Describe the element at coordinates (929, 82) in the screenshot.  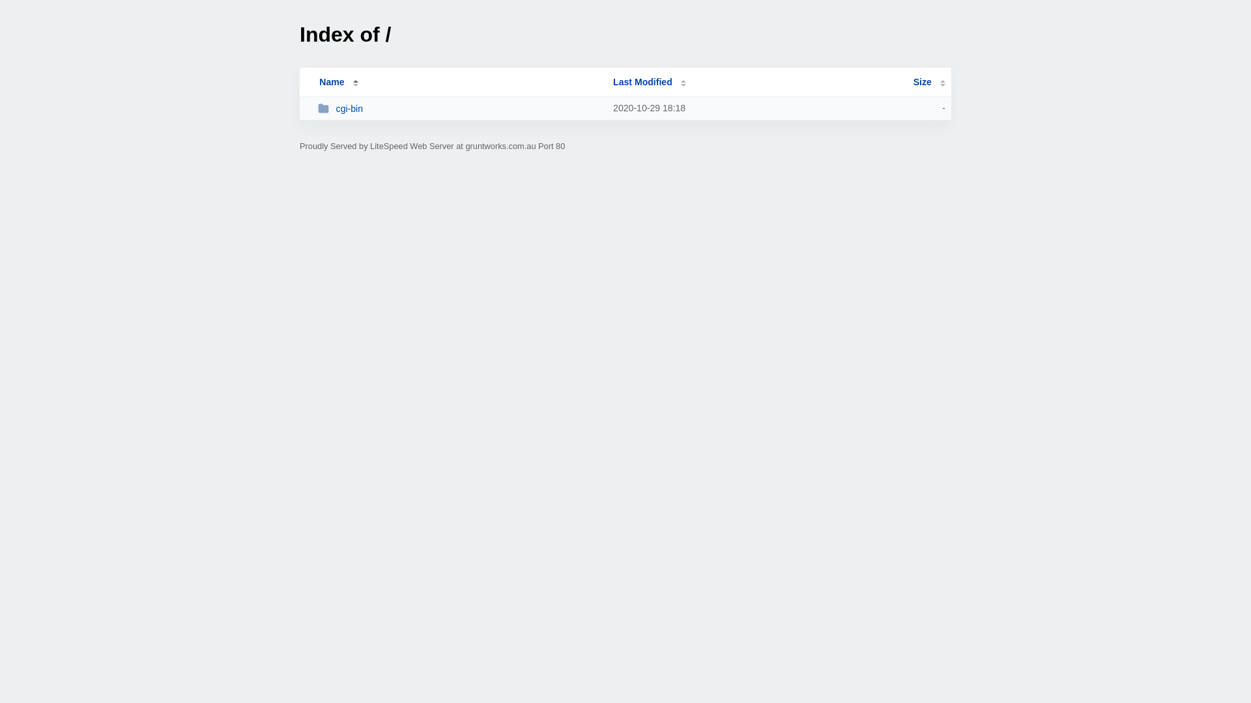
I see `Size` at that location.